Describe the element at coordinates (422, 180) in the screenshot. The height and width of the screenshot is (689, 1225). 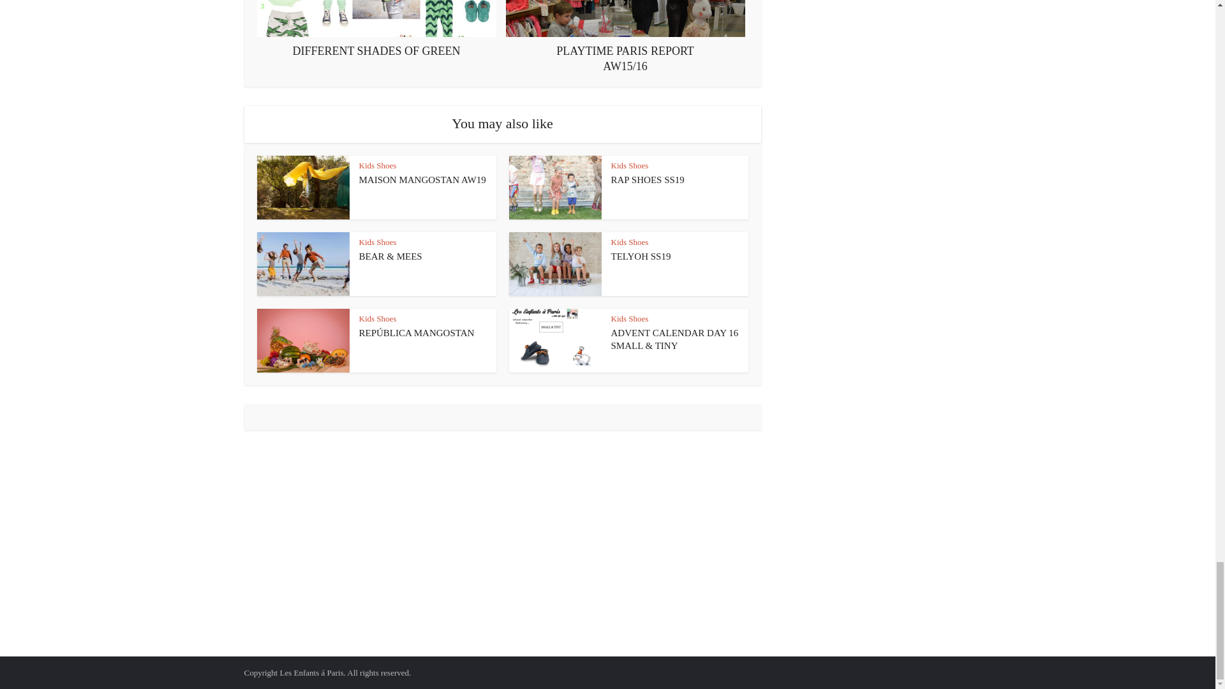
I see `MAISON MANGOSTAN AW19` at that location.